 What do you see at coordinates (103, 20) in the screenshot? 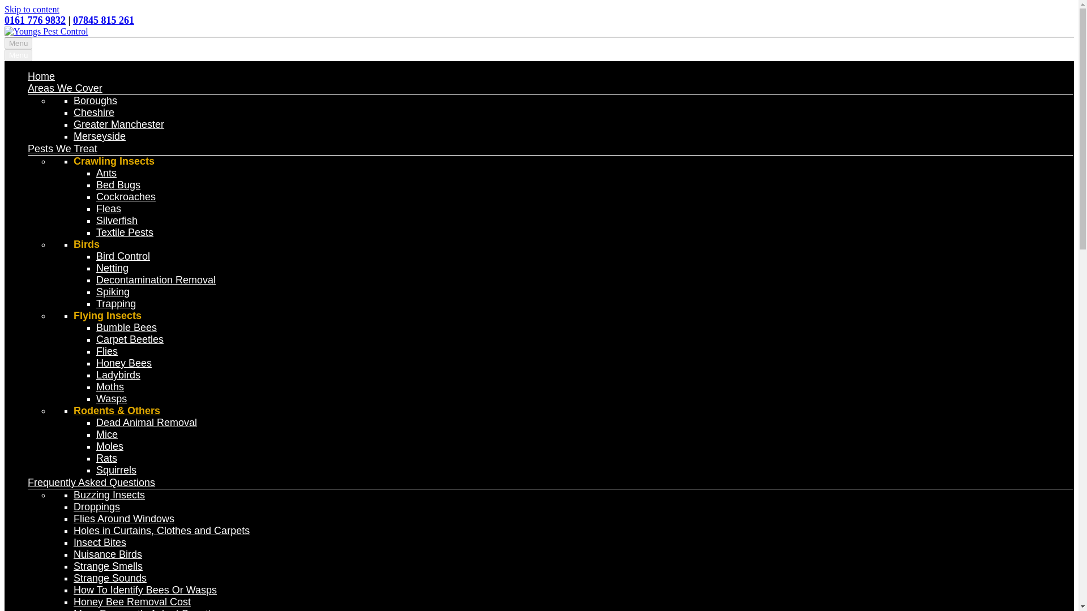
I see `07845 815 261` at bounding box center [103, 20].